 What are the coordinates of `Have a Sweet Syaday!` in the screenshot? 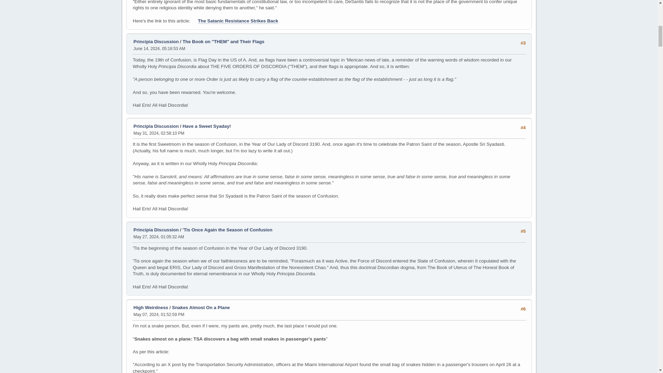 It's located at (206, 126).